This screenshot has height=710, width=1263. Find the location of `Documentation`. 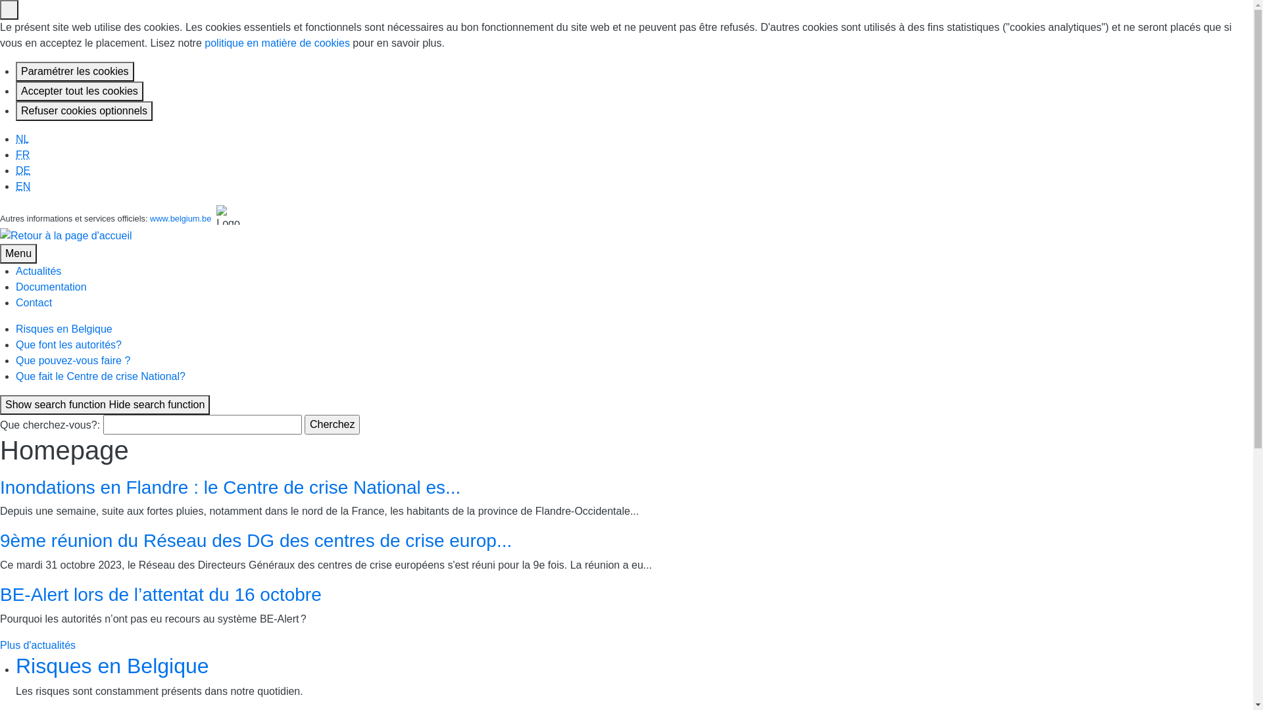

Documentation is located at coordinates (51, 287).